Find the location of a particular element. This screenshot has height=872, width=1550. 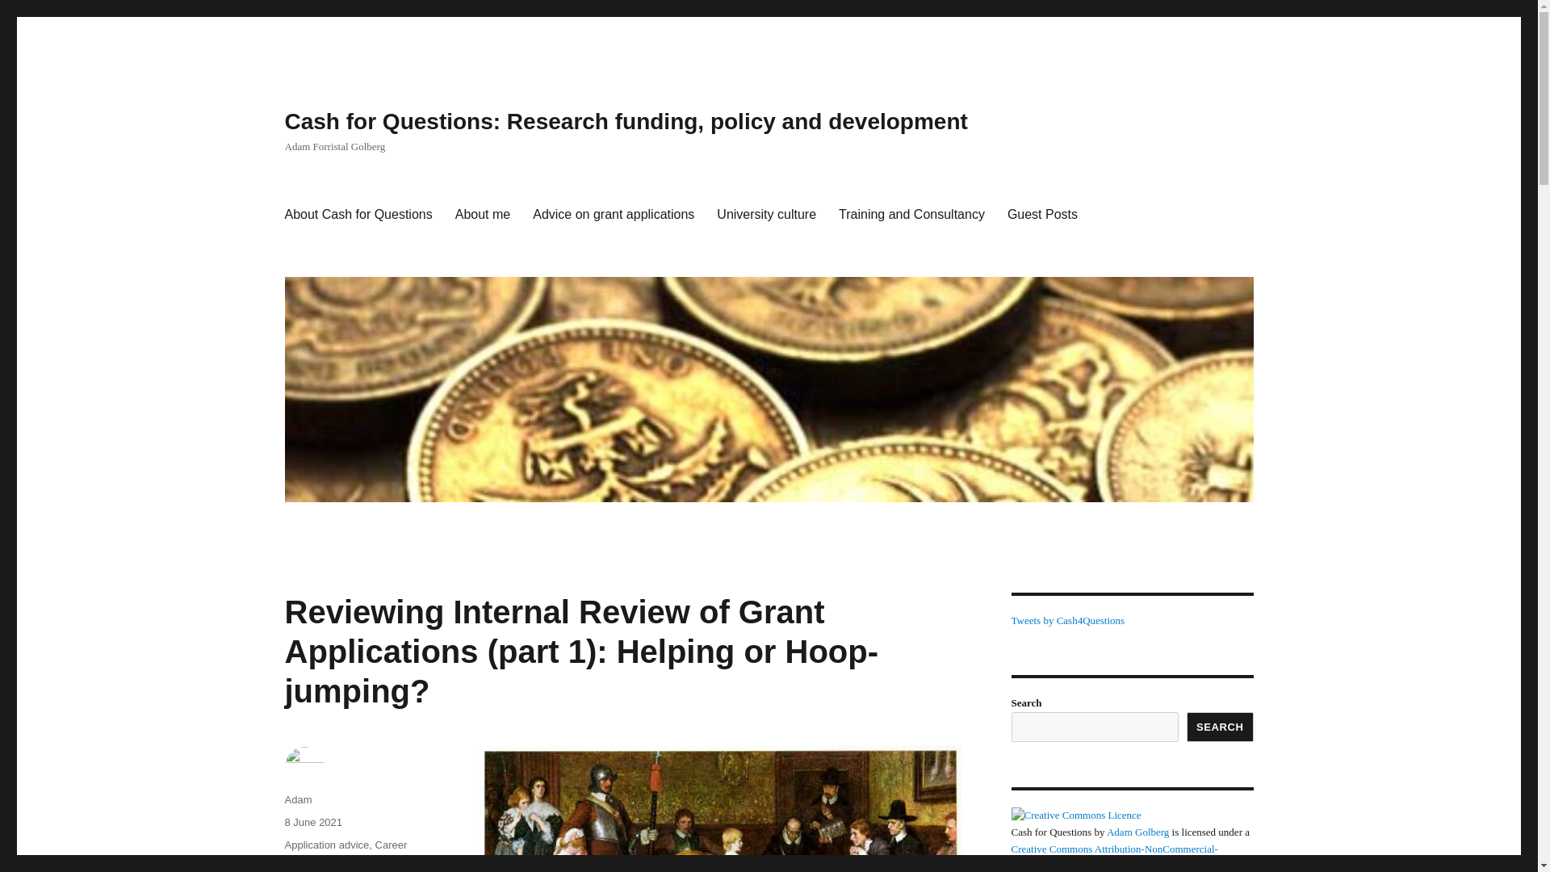

Adam is located at coordinates (297, 799).